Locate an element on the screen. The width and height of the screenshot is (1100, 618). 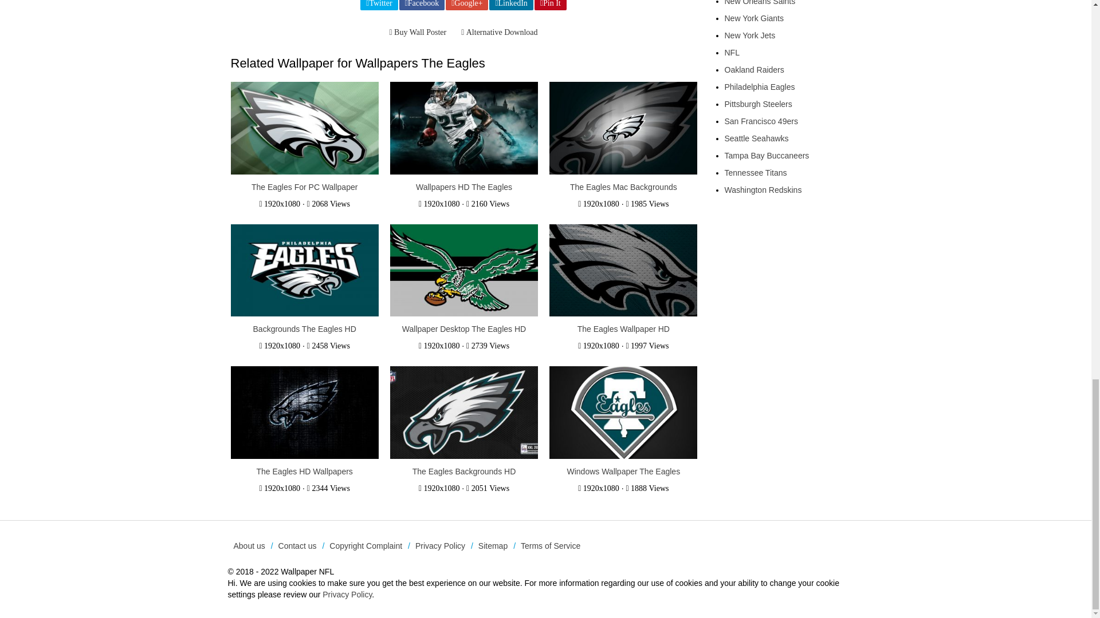
LinkedIn is located at coordinates (511, 5).